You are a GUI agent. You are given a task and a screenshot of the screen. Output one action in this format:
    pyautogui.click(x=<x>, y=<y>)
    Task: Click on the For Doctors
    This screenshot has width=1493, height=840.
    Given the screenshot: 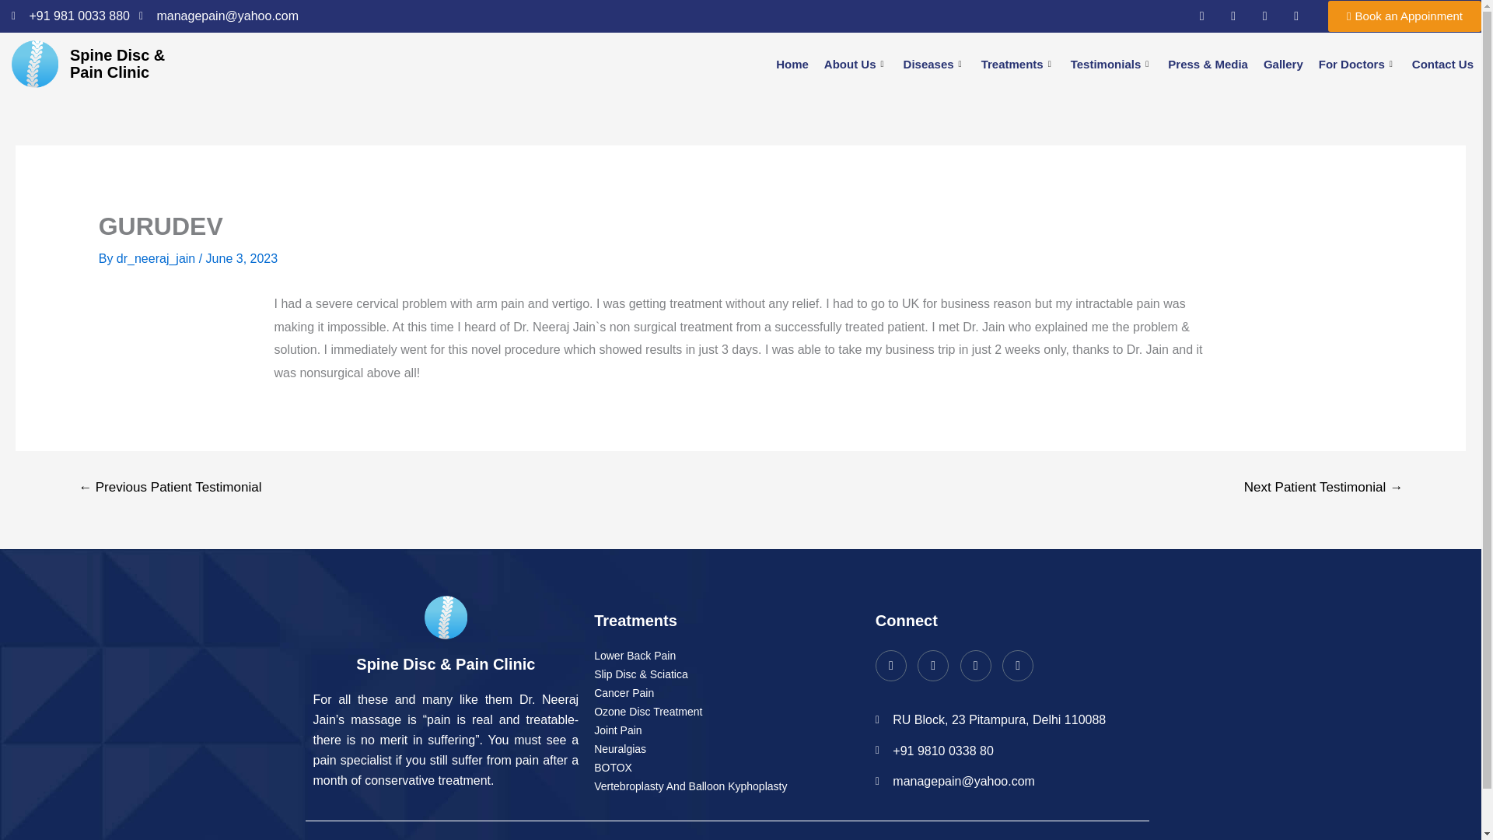 What is the action you would take?
    pyautogui.click(x=1358, y=64)
    